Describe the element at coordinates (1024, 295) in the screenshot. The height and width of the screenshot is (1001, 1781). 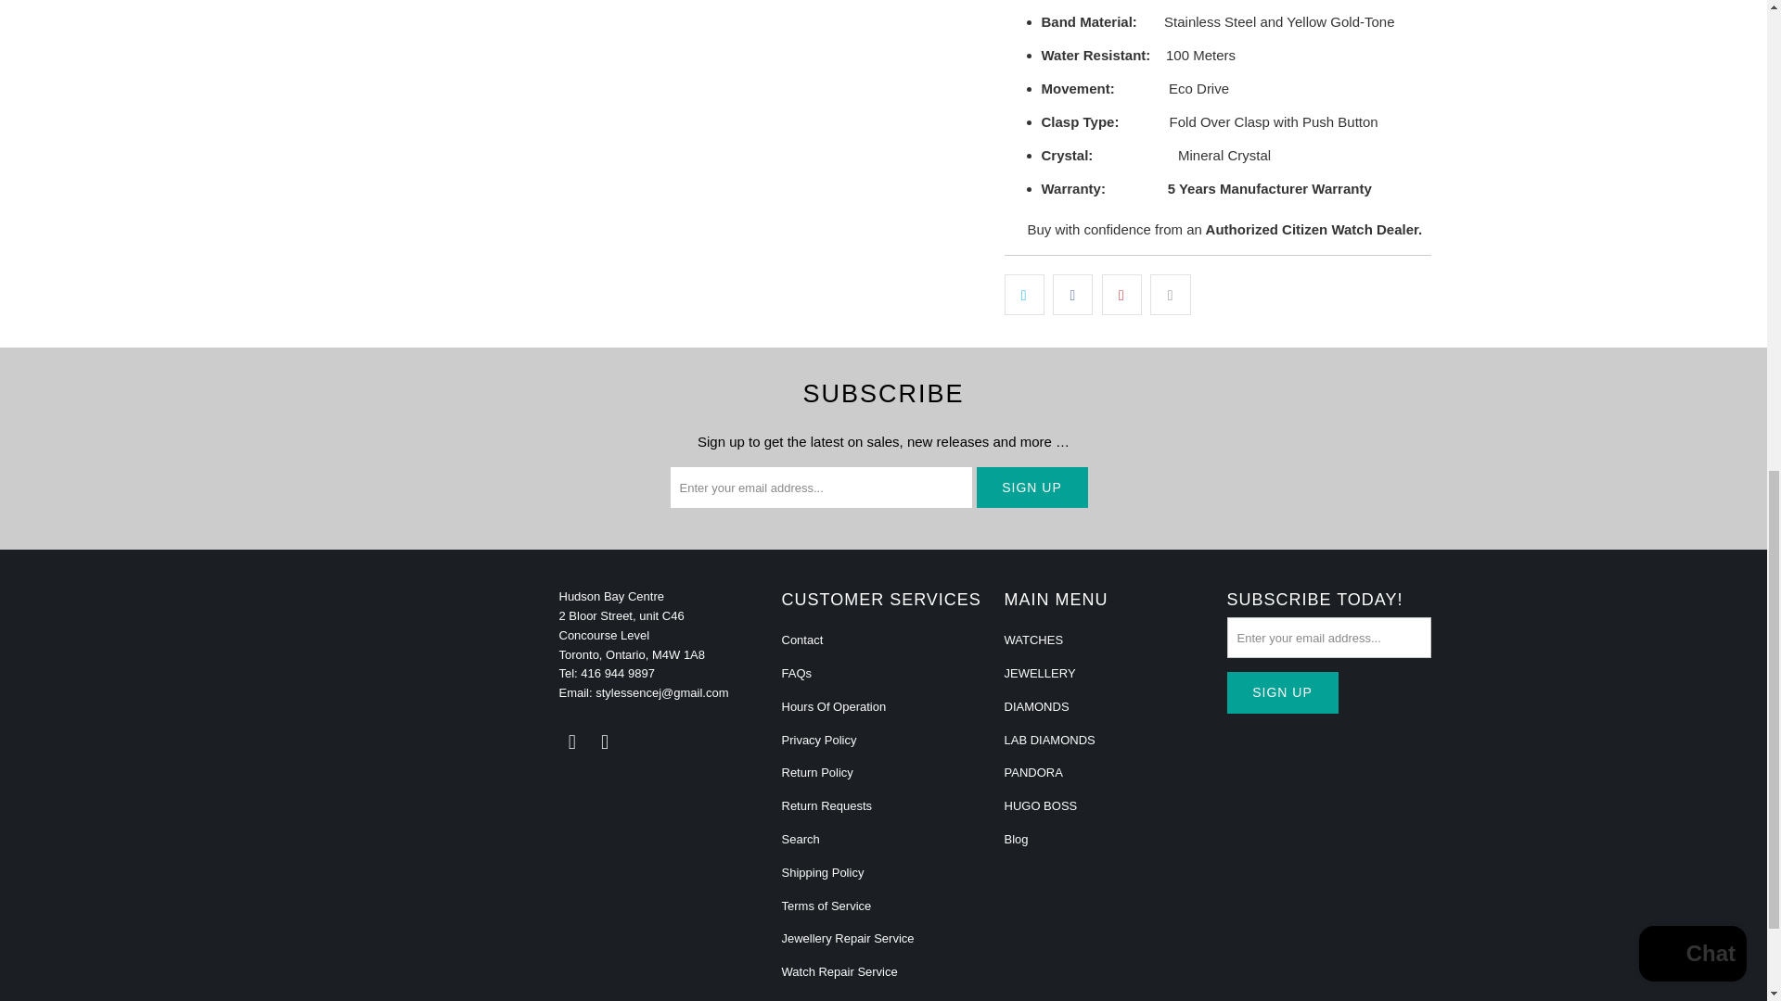
I see `Share this on Twitter` at that location.